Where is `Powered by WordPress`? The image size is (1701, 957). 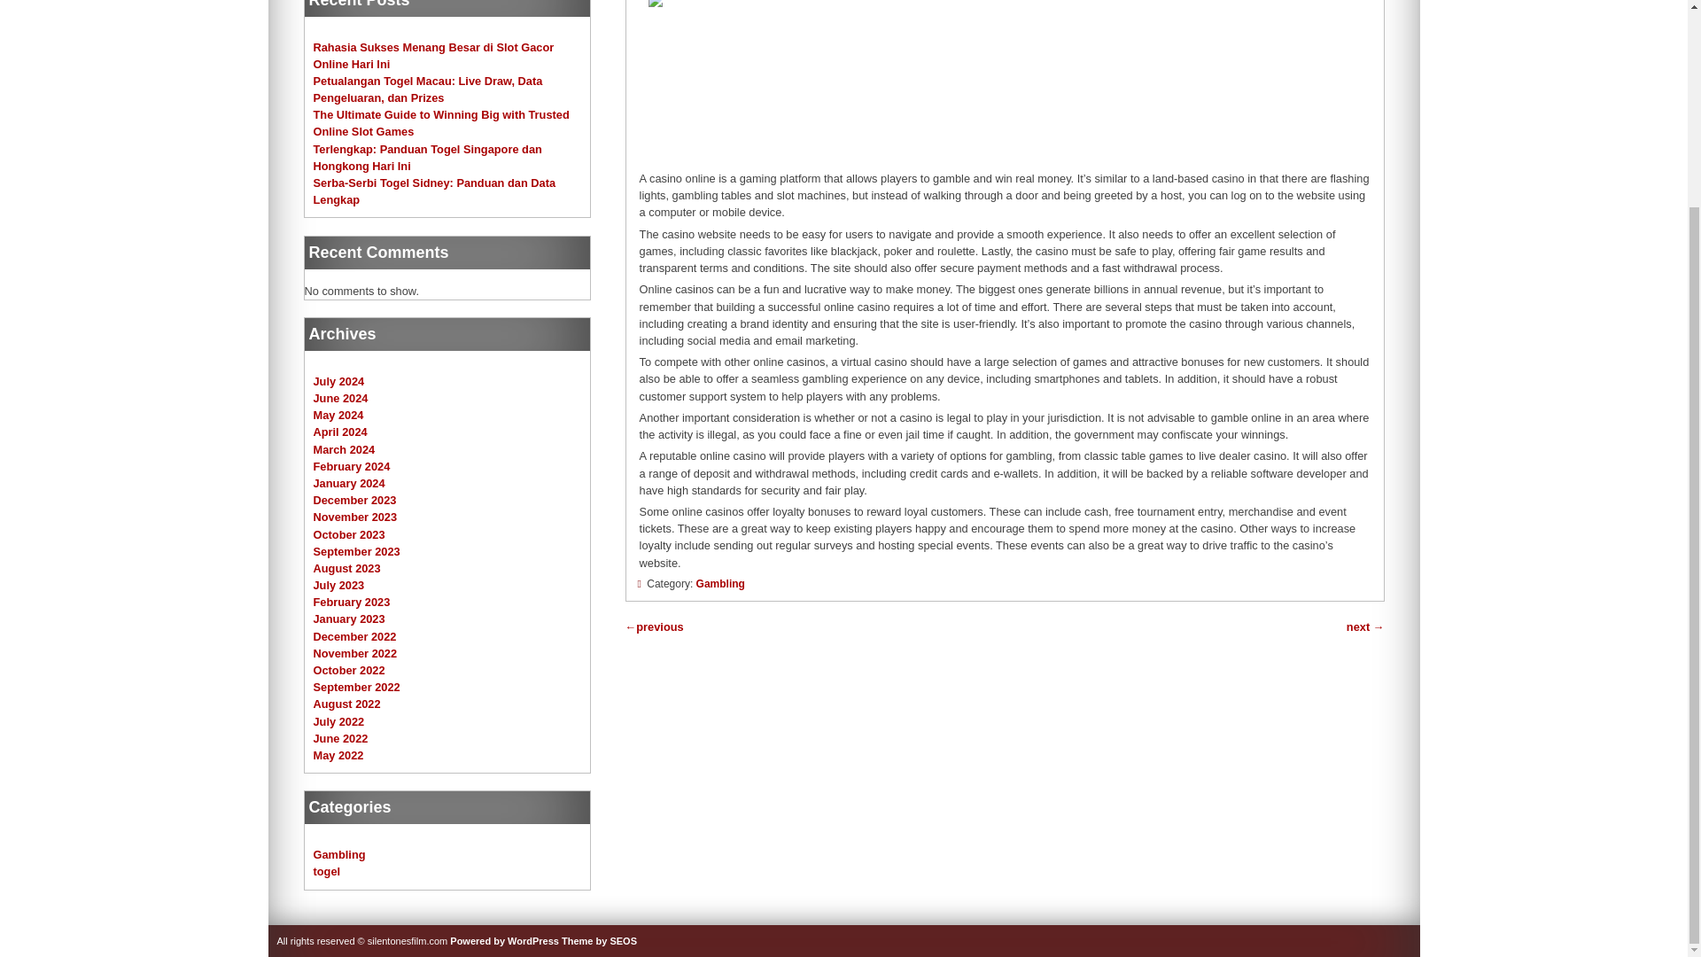 Powered by WordPress is located at coordinates (505, 941).